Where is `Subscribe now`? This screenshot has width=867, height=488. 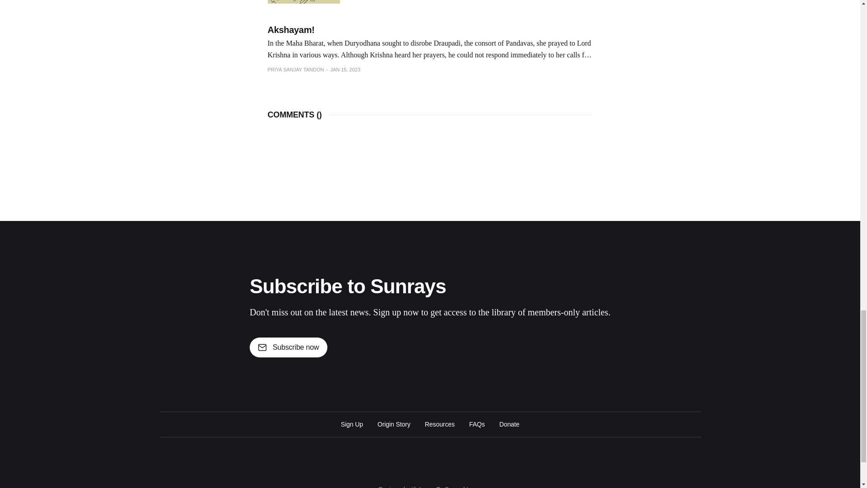 Subscribe now is located at coordinates (288, 347).